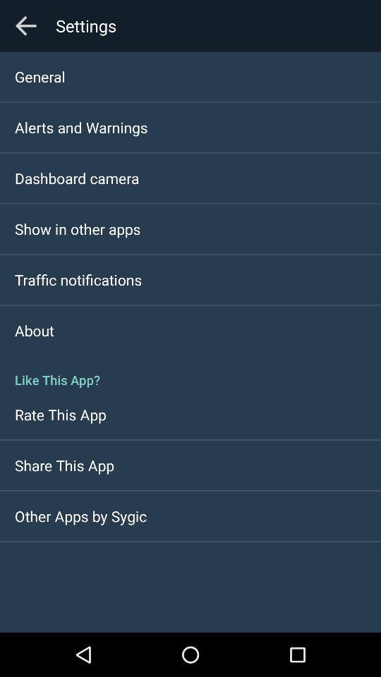 The height and width of the screenshot is (677, 381). I want to click on choose the traffic notifications item, so click(78, 279).